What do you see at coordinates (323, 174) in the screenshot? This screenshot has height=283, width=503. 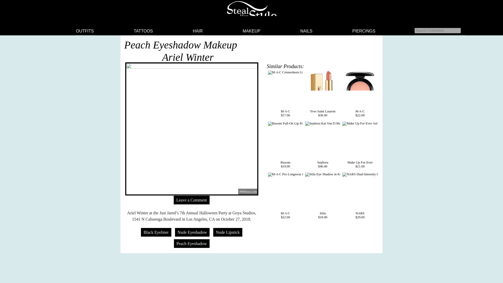 I see `Stila Eye Shadow in Kitten shimmering nude pink` at bounding box center [323, 174].